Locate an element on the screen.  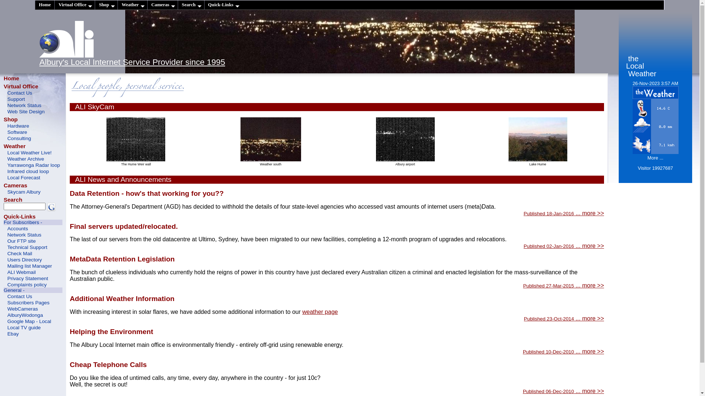
weather page is located at coordinates (320, 312).